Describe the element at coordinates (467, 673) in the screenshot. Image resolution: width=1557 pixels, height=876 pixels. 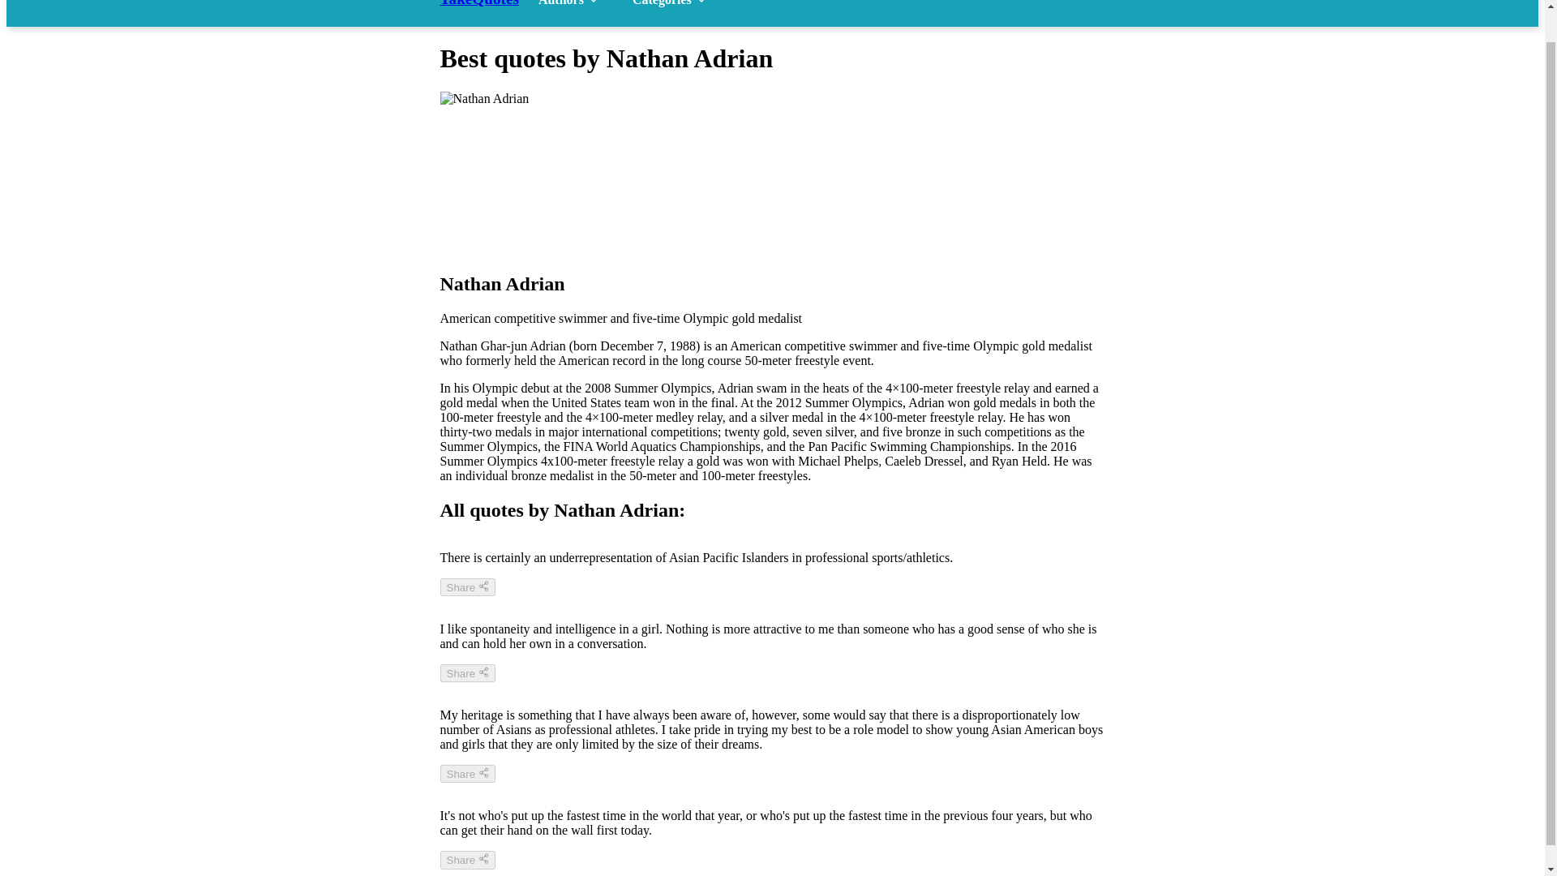
I see `Share` at that location.